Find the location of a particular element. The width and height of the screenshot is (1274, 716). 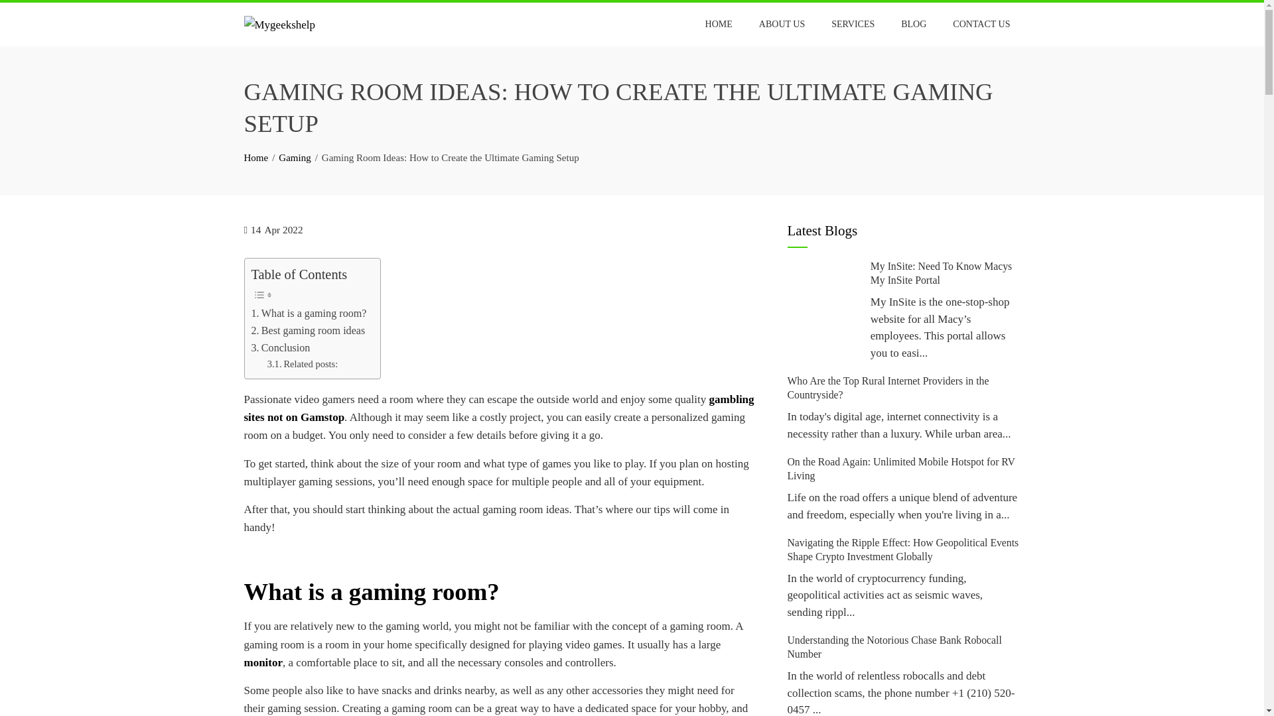

Search is located at coordinates (29, 13).